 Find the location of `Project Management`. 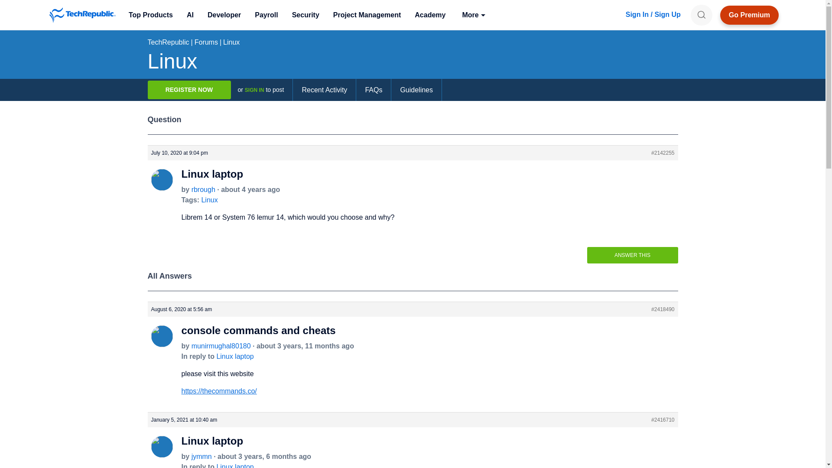

Project Management is located at coordinates (367, 15).